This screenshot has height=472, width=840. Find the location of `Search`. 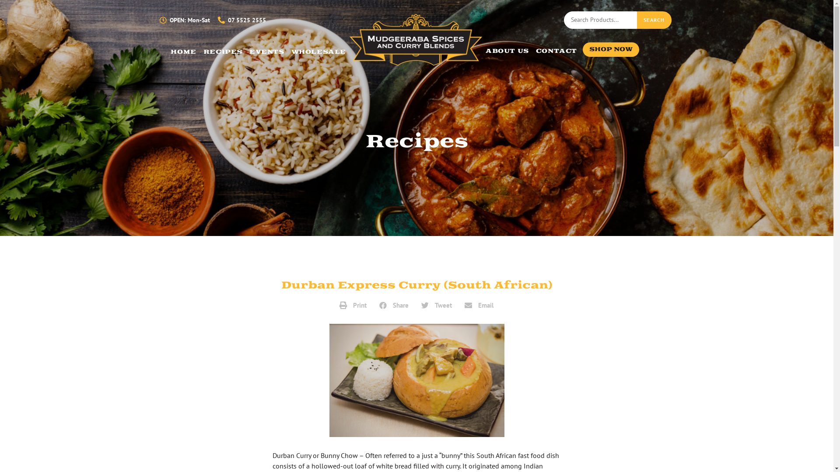

Search is located at coordinates (654, 20).